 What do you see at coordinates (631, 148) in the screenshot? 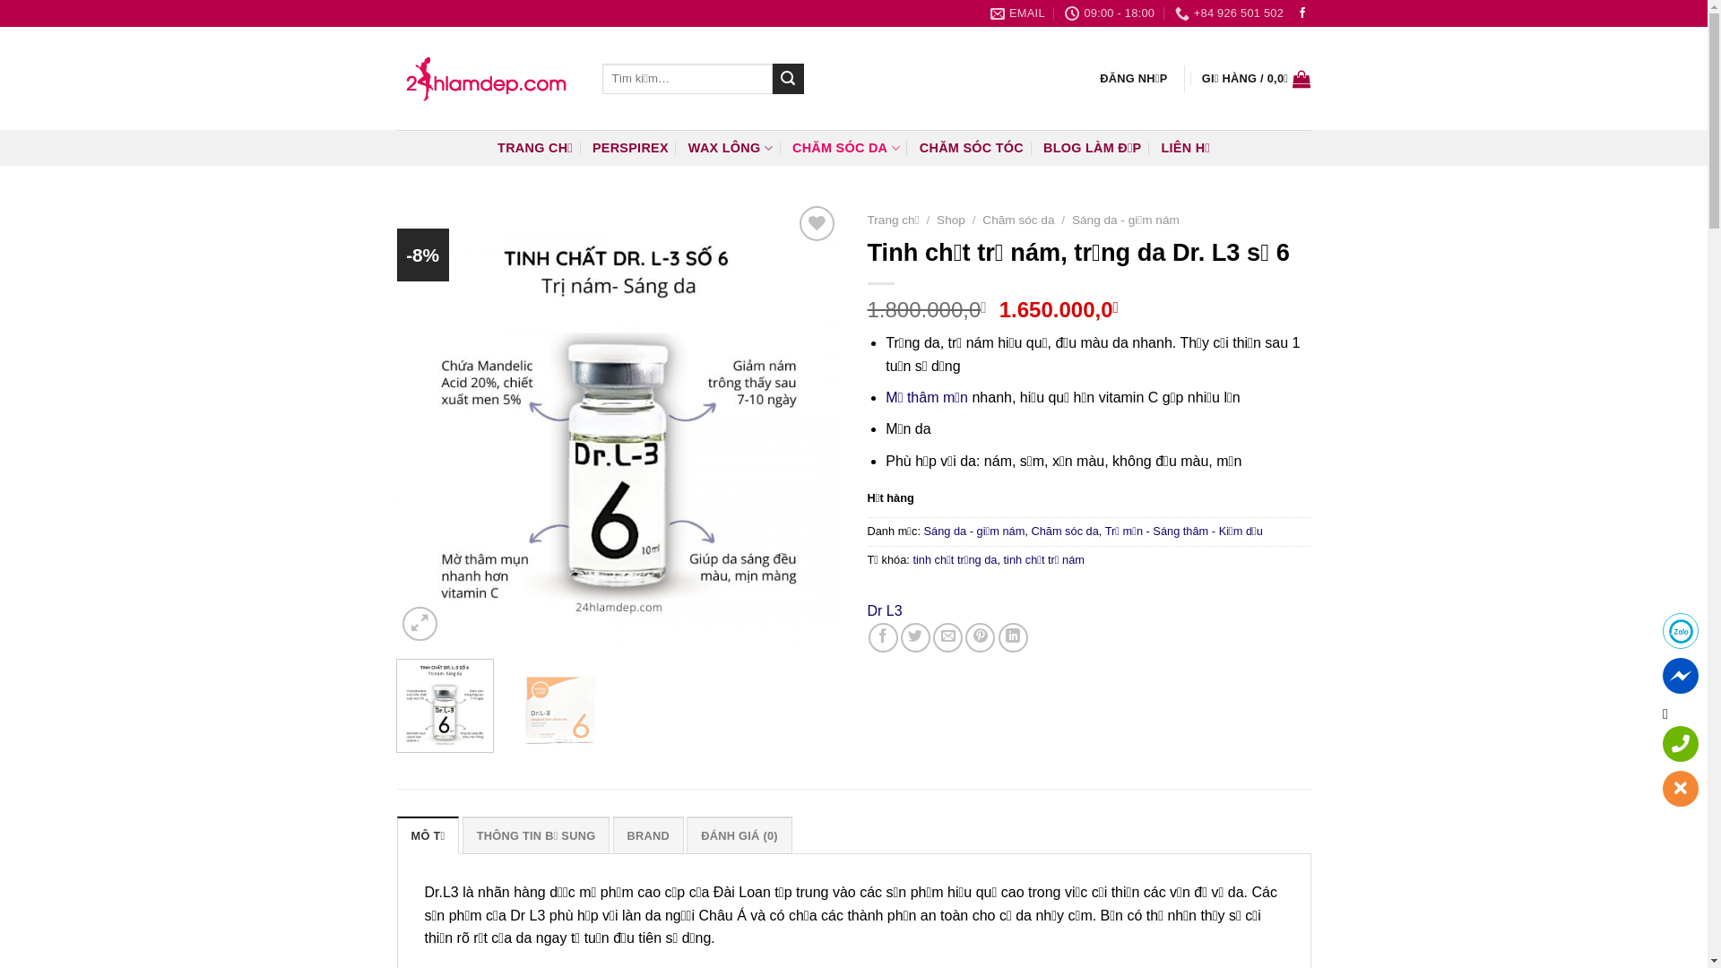
I see `PERSPIREX` at bounding box center [631, 148].